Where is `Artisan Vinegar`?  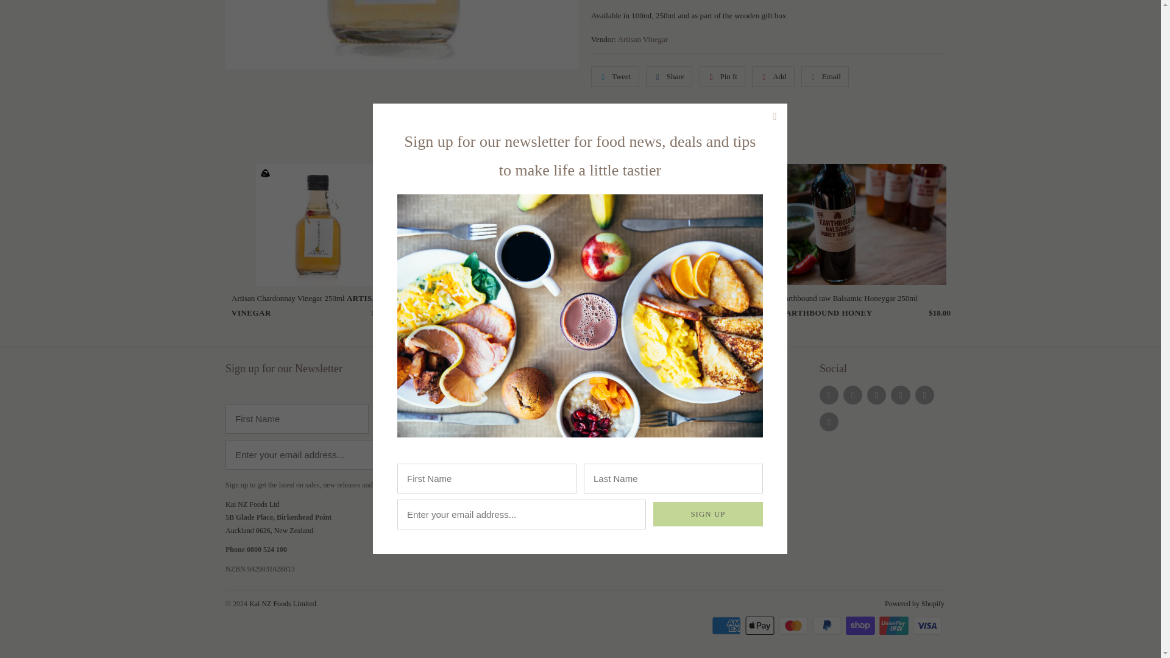 Artisan Vinegar is located at coordinates (642, 39).